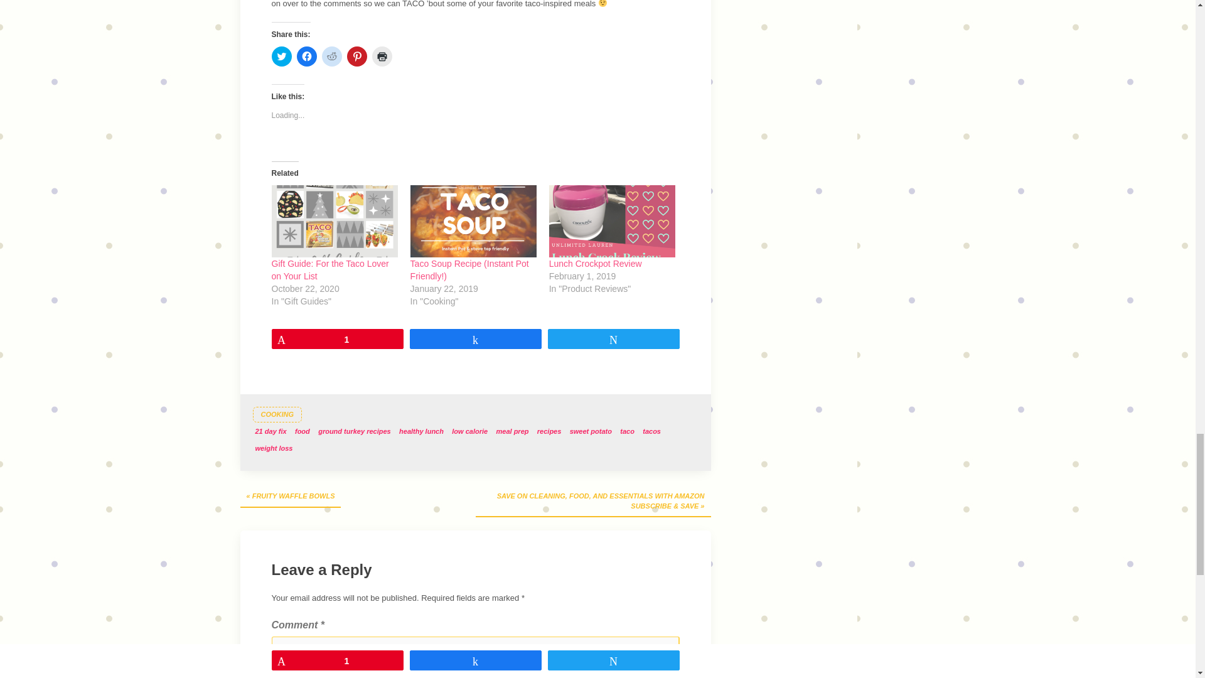  I want to click on ground turkey recipes, so click(355, 432).